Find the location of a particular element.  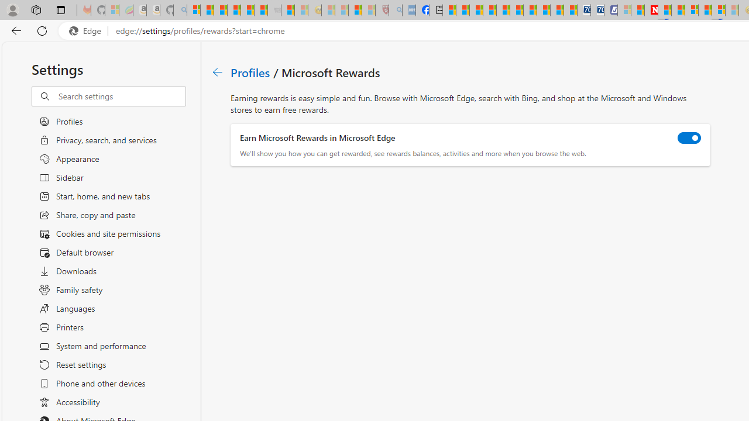

Profiles is located at coordinates (251, 72).